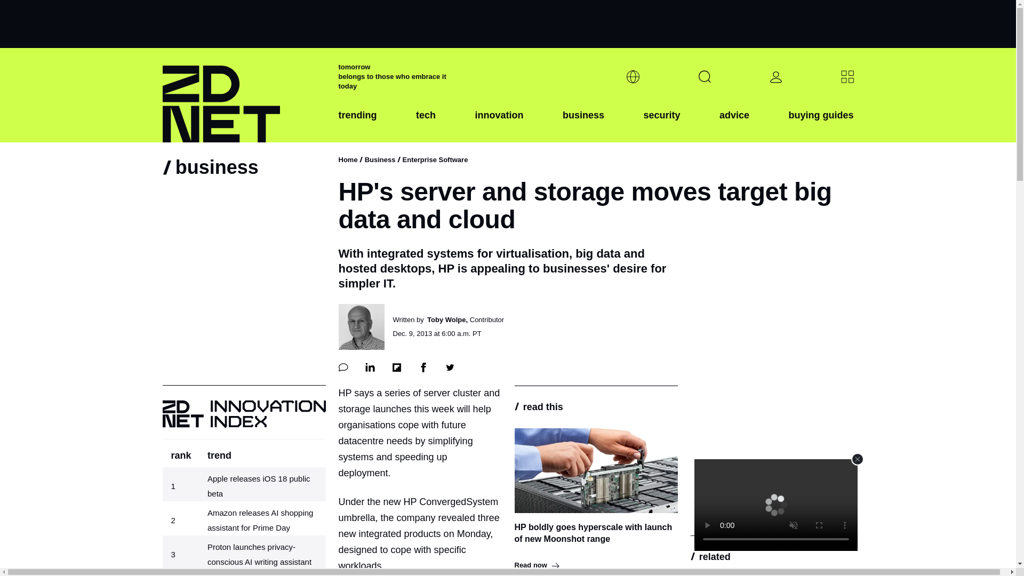 This screenshot has width=1024, height=576. I want to click on 3rd party ad content, so click(772, 452).